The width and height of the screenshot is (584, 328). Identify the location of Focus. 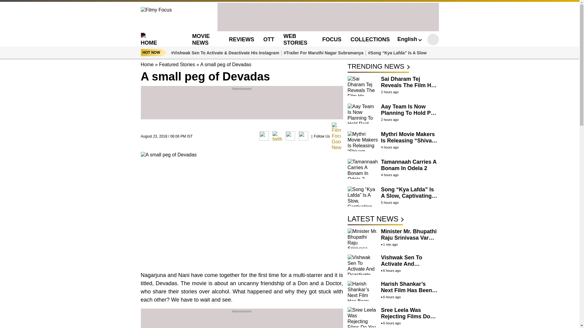
(332, 39).